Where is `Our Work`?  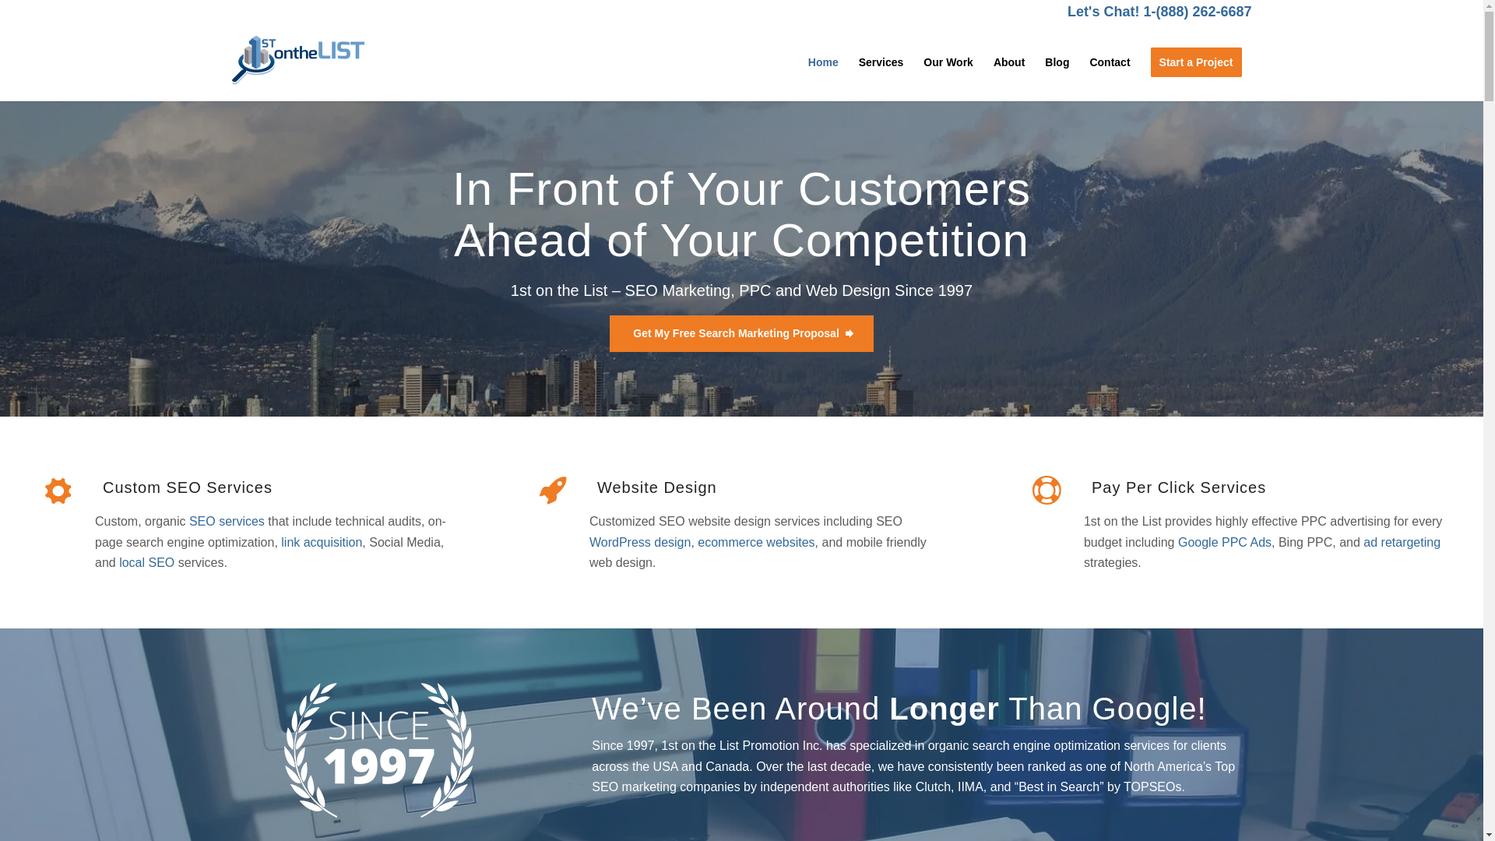 Our Work is located at coordinates (948, 62).